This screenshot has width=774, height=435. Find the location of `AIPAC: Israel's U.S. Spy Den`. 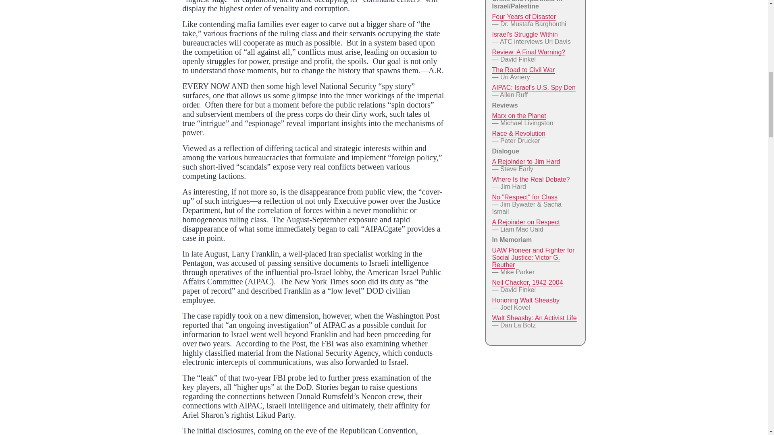

AIPAC: Israel's U.S. Spy Den is located at coordinates (533, 87).